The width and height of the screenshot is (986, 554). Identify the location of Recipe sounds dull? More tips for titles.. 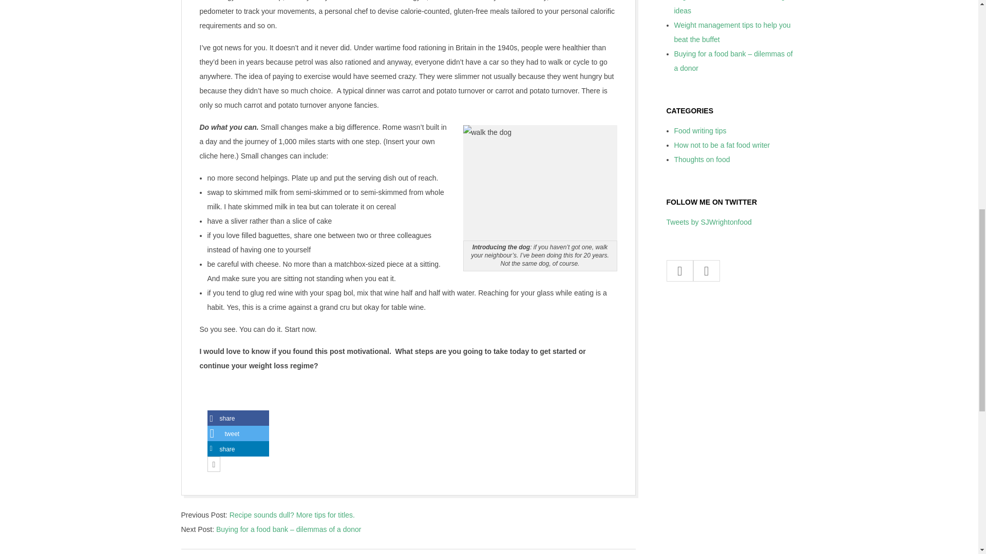
(292, 515).